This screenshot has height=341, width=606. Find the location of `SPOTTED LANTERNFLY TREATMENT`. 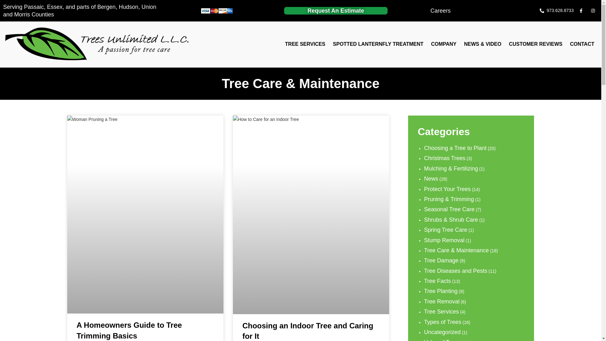

SPOTTED LANTERNFLY TREATMENT is located at coordinates (378, 44).